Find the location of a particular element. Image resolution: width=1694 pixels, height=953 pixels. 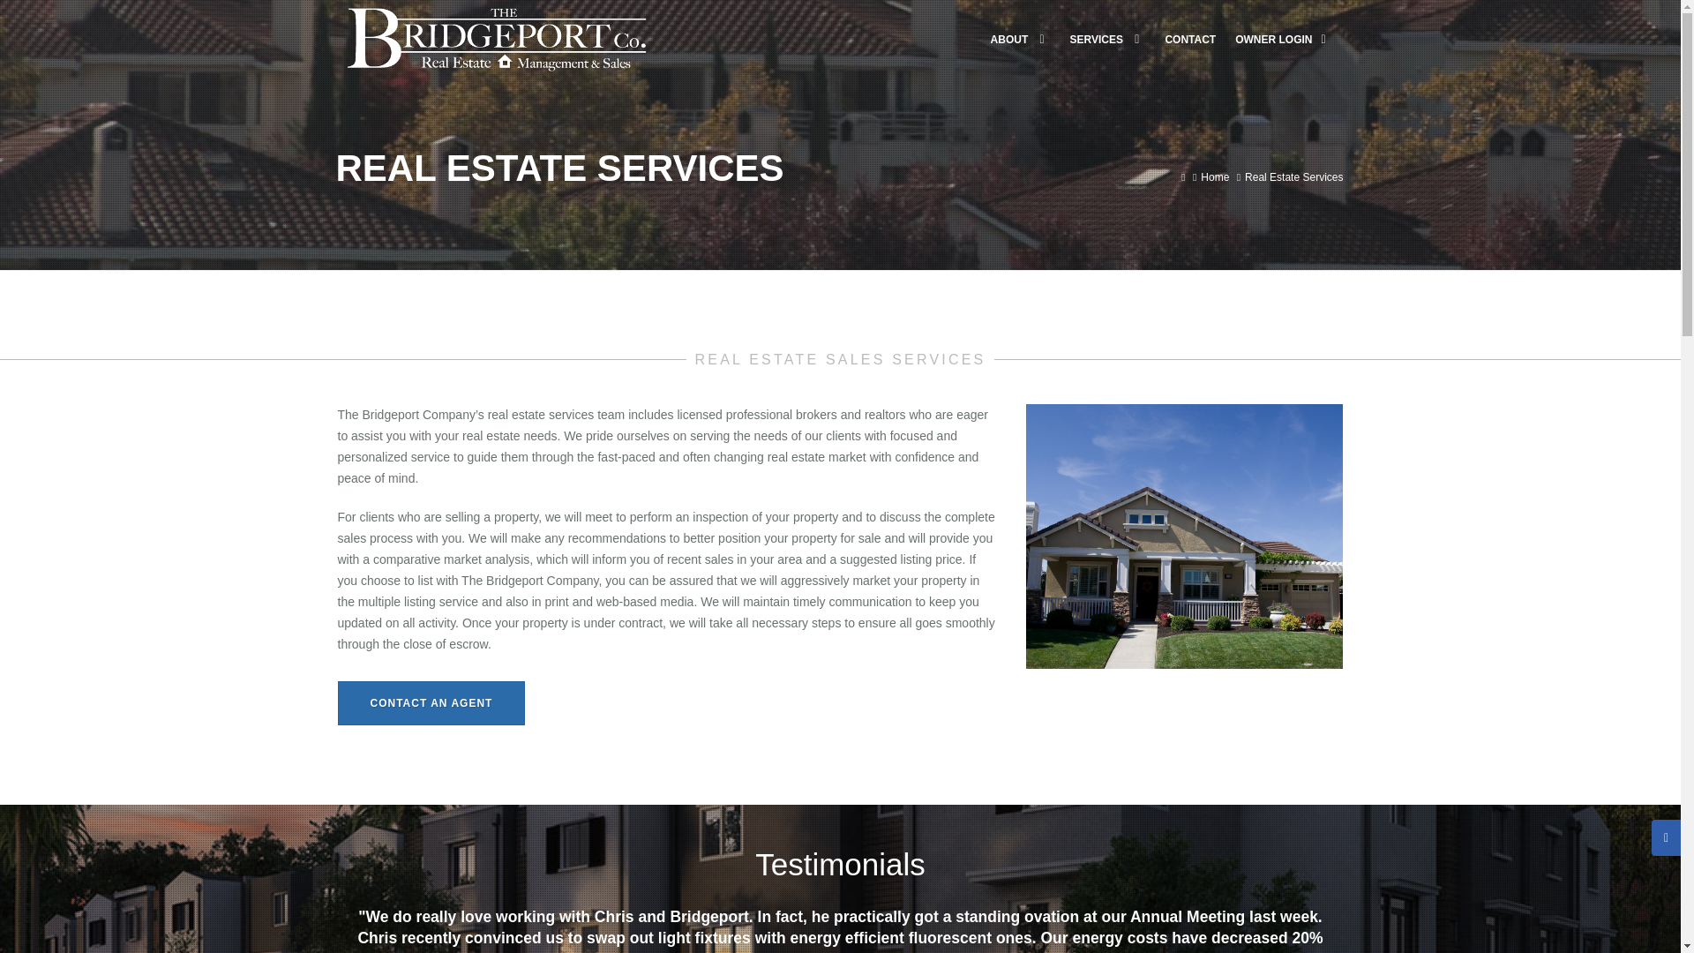

Real Estate Services is located at coordinates (1293, 176).